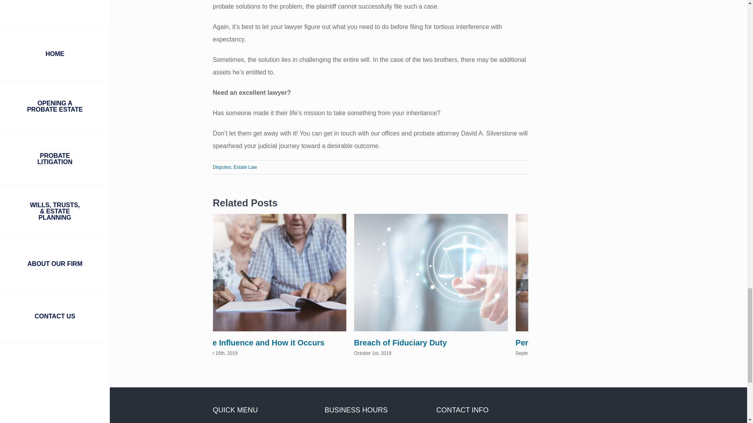 This screenshot has width=753, height=423. Describe the element at coordinates (258, 342) in the screenshot. I see `Undue Influence and How it Occurs` at that location.